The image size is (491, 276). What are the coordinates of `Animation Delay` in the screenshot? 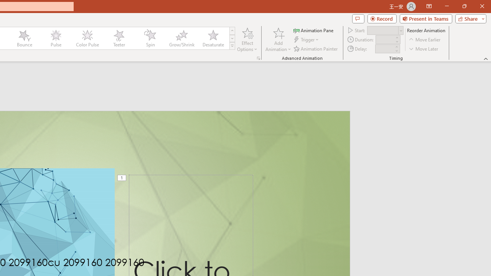 It's located at (384, 49).